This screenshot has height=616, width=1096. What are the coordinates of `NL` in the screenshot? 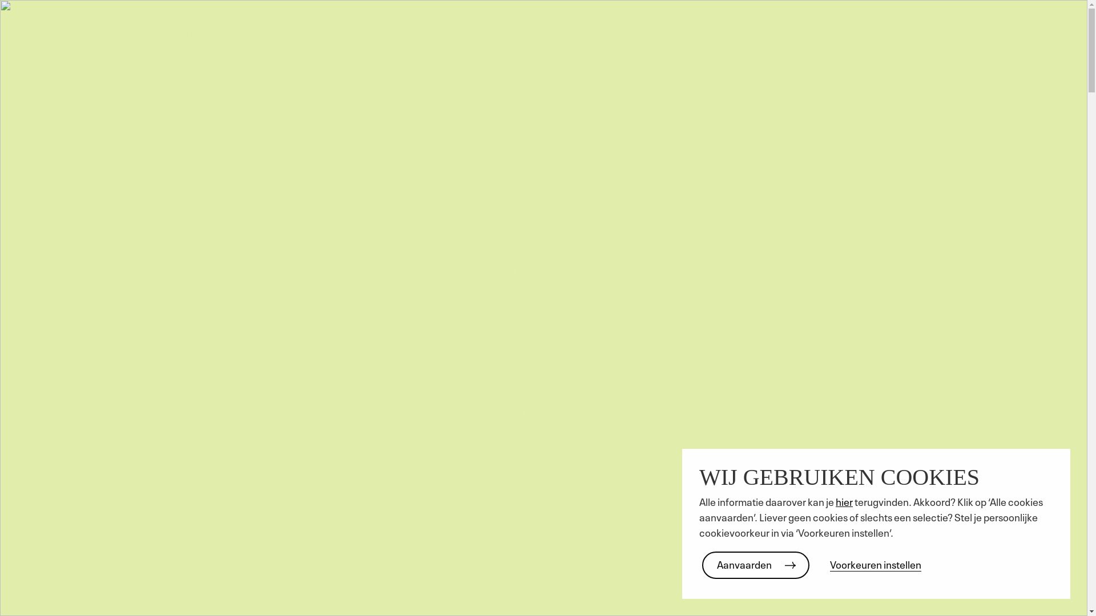 It's located at (1030, 26).